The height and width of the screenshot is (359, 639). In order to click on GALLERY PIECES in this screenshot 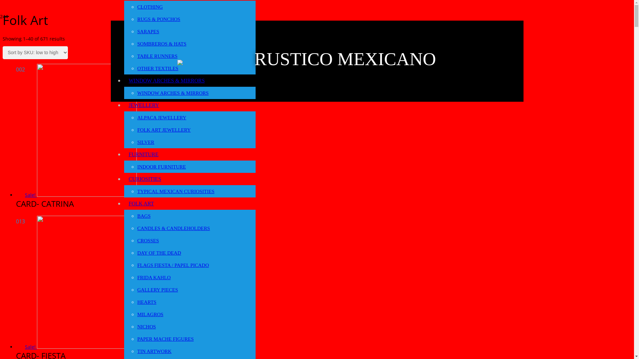, I will do `click(157, 290)`.